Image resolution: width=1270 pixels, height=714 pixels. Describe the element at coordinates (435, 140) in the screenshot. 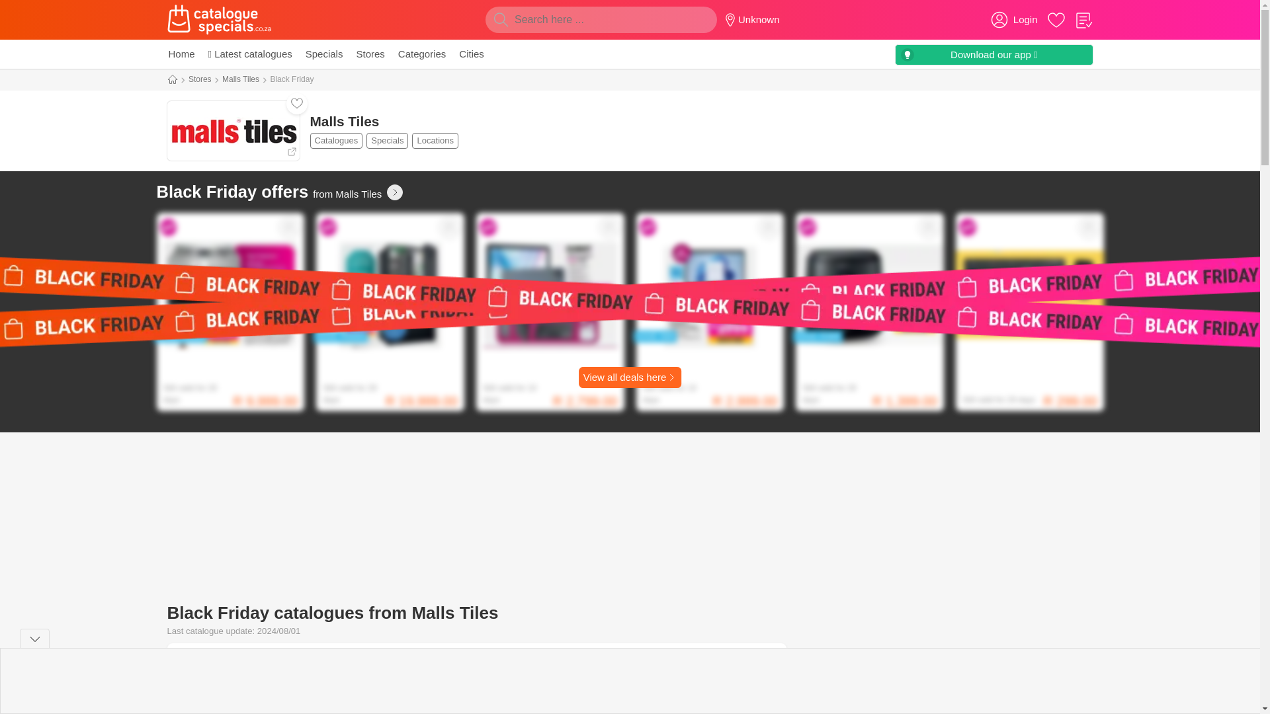

I see `Cities` at that location.